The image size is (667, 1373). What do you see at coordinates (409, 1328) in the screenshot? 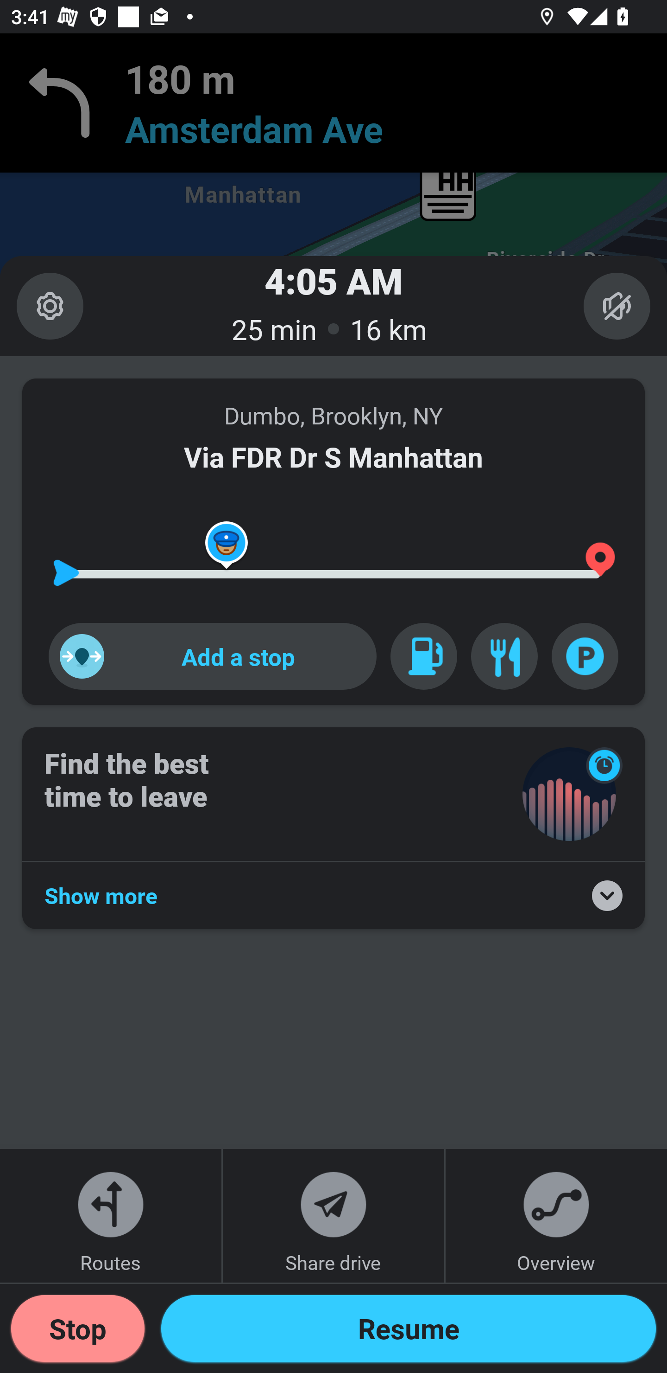
I see `ETA_DRAWER_GO_BUTTON Resume` at bounding box center [409, 1328].